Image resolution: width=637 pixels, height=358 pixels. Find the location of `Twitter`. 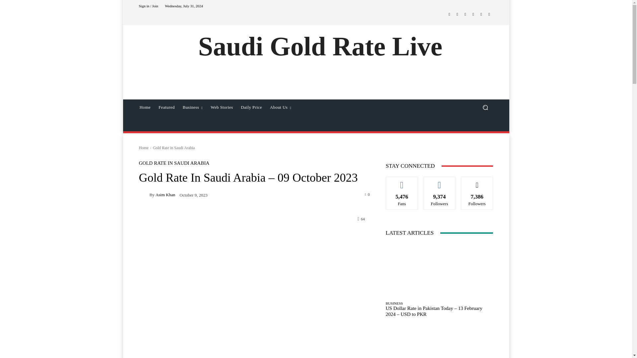

Twitter is located at coordinates (473, 14).